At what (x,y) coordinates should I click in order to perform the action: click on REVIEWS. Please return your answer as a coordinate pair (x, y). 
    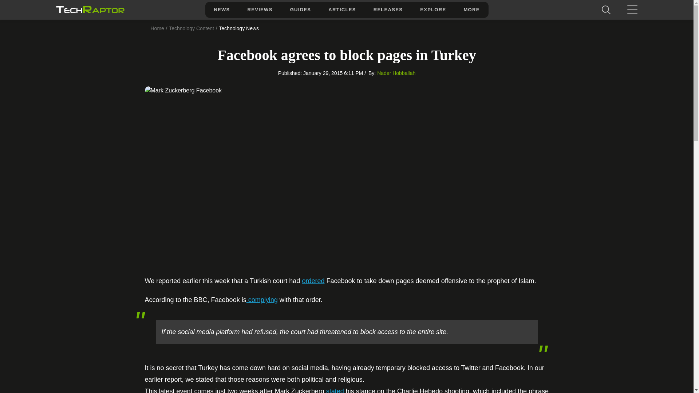
    Looking at the image, I should click on (260, 9).